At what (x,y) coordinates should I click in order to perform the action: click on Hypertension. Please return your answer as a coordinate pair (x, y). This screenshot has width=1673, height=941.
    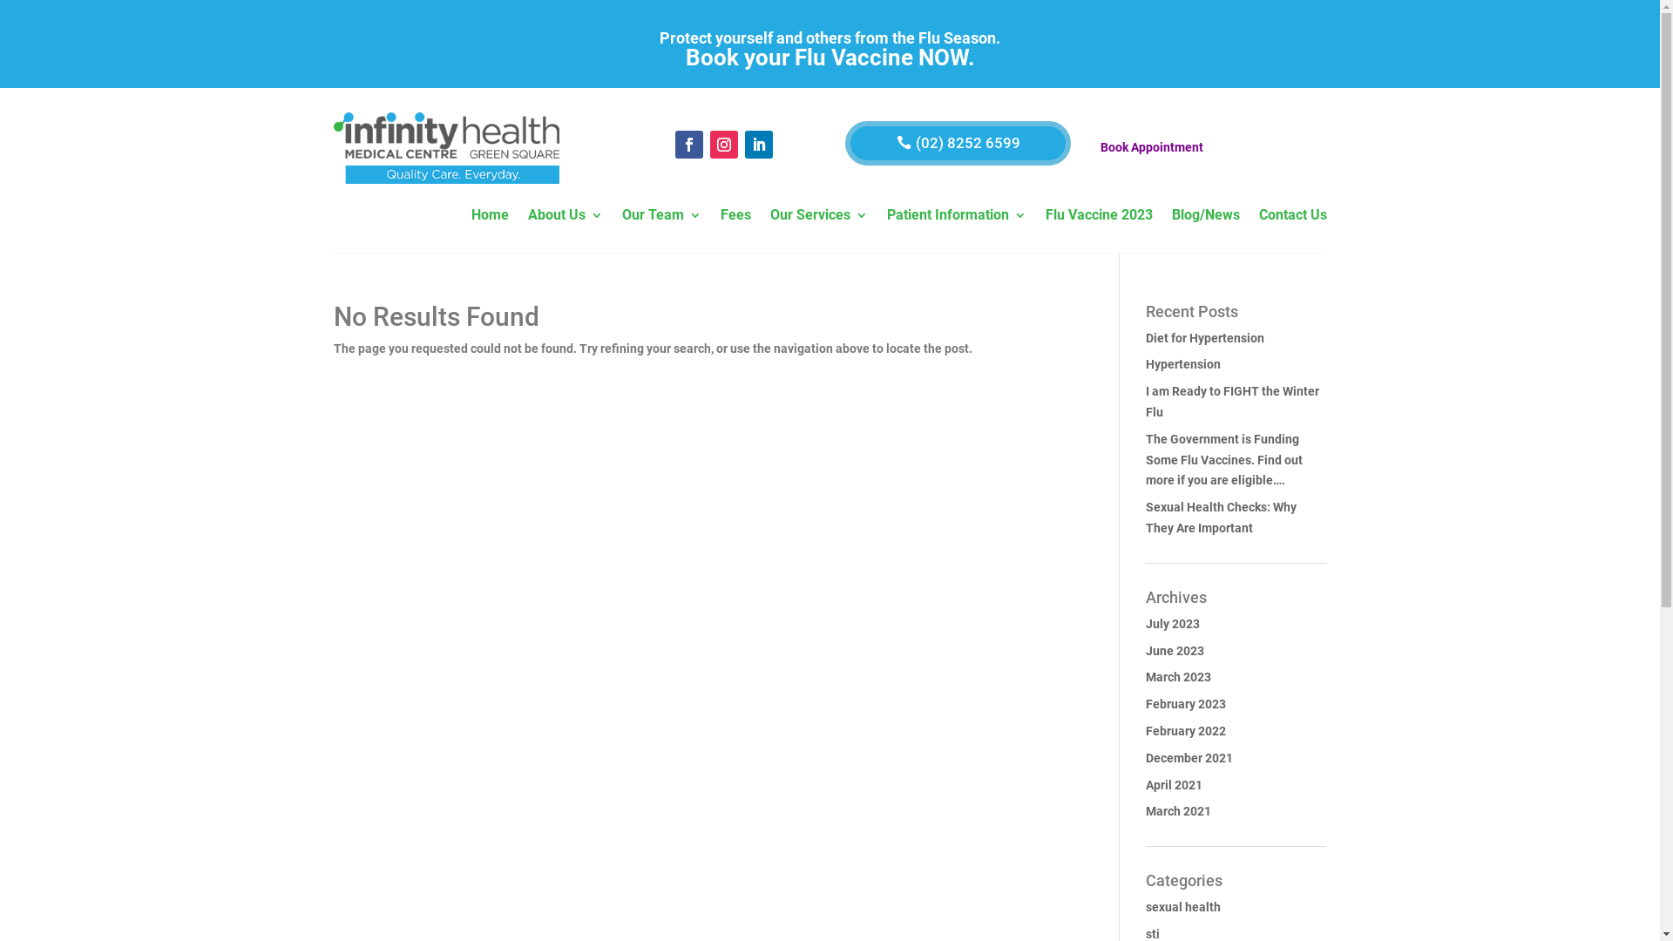
    Looking at the image, I should click on (1183, 364).